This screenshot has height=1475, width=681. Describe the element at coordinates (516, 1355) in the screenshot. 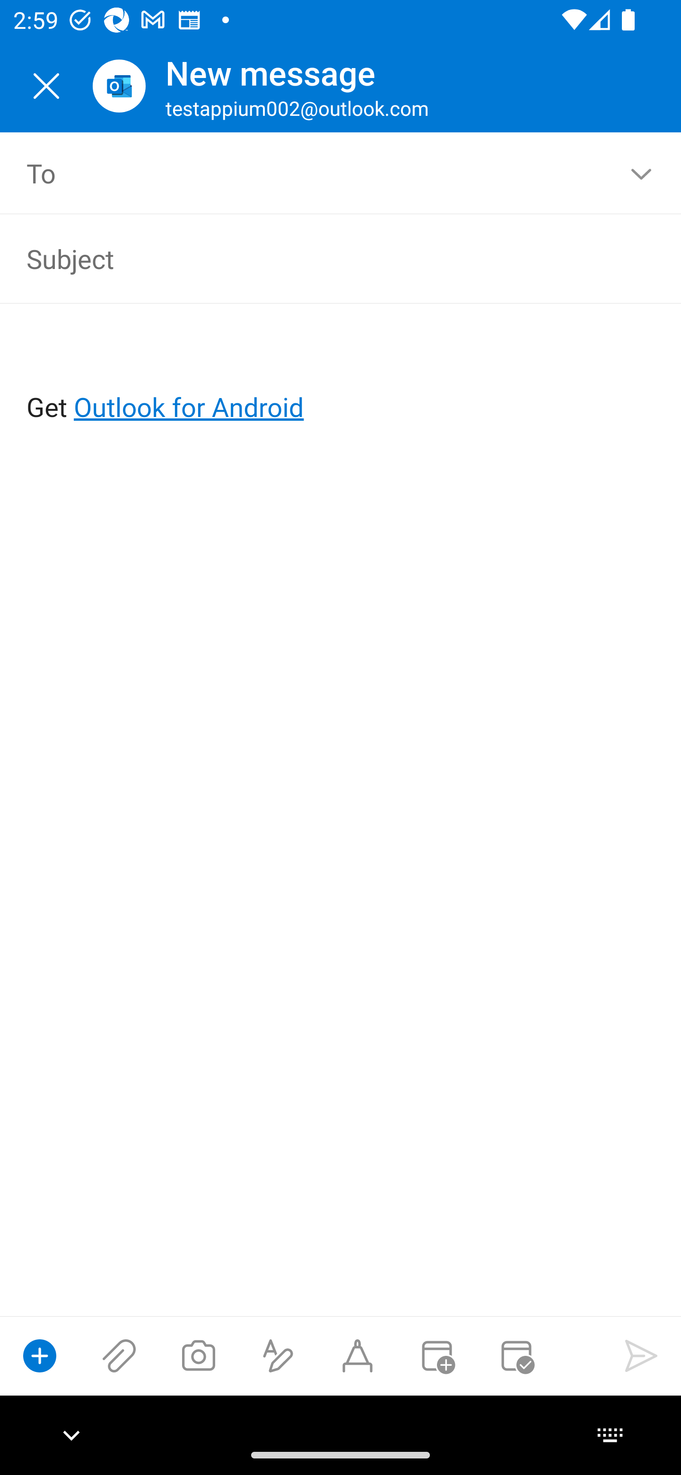

I see `Send availability` at that location.